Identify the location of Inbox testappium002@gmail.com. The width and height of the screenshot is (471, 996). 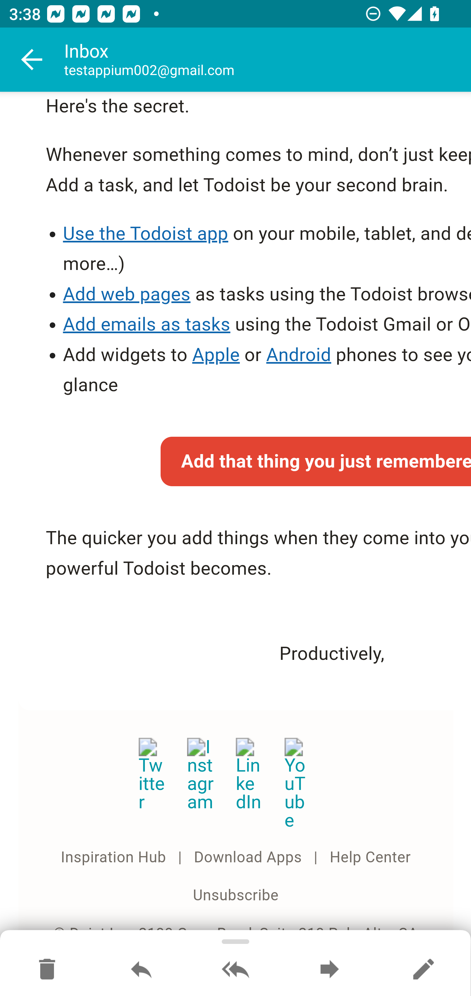
(268, 60).